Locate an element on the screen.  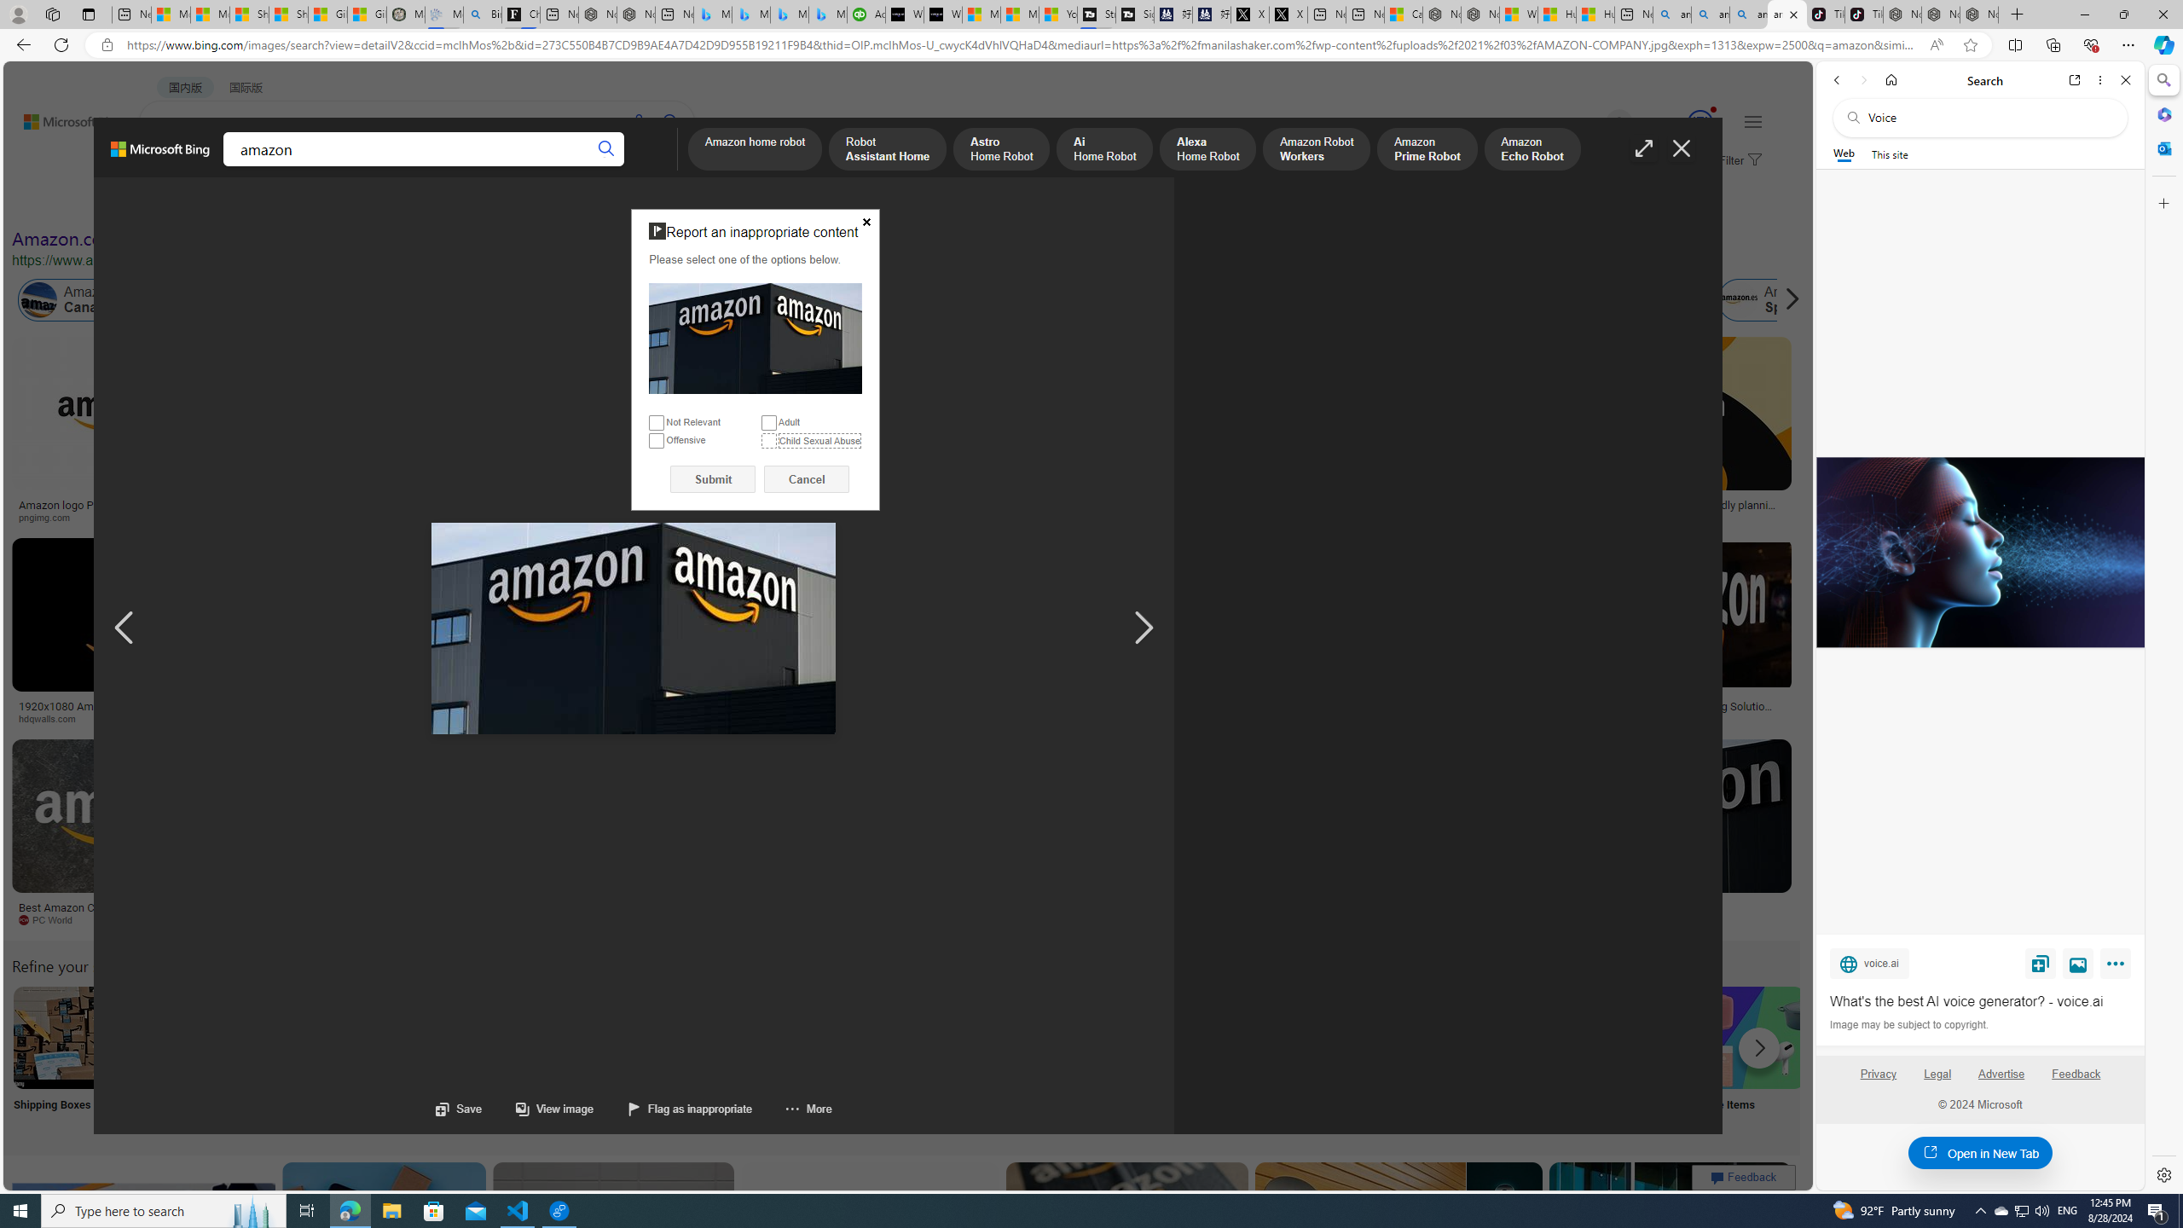
Amazon Clip Art is located at coordinates (289, 1037).